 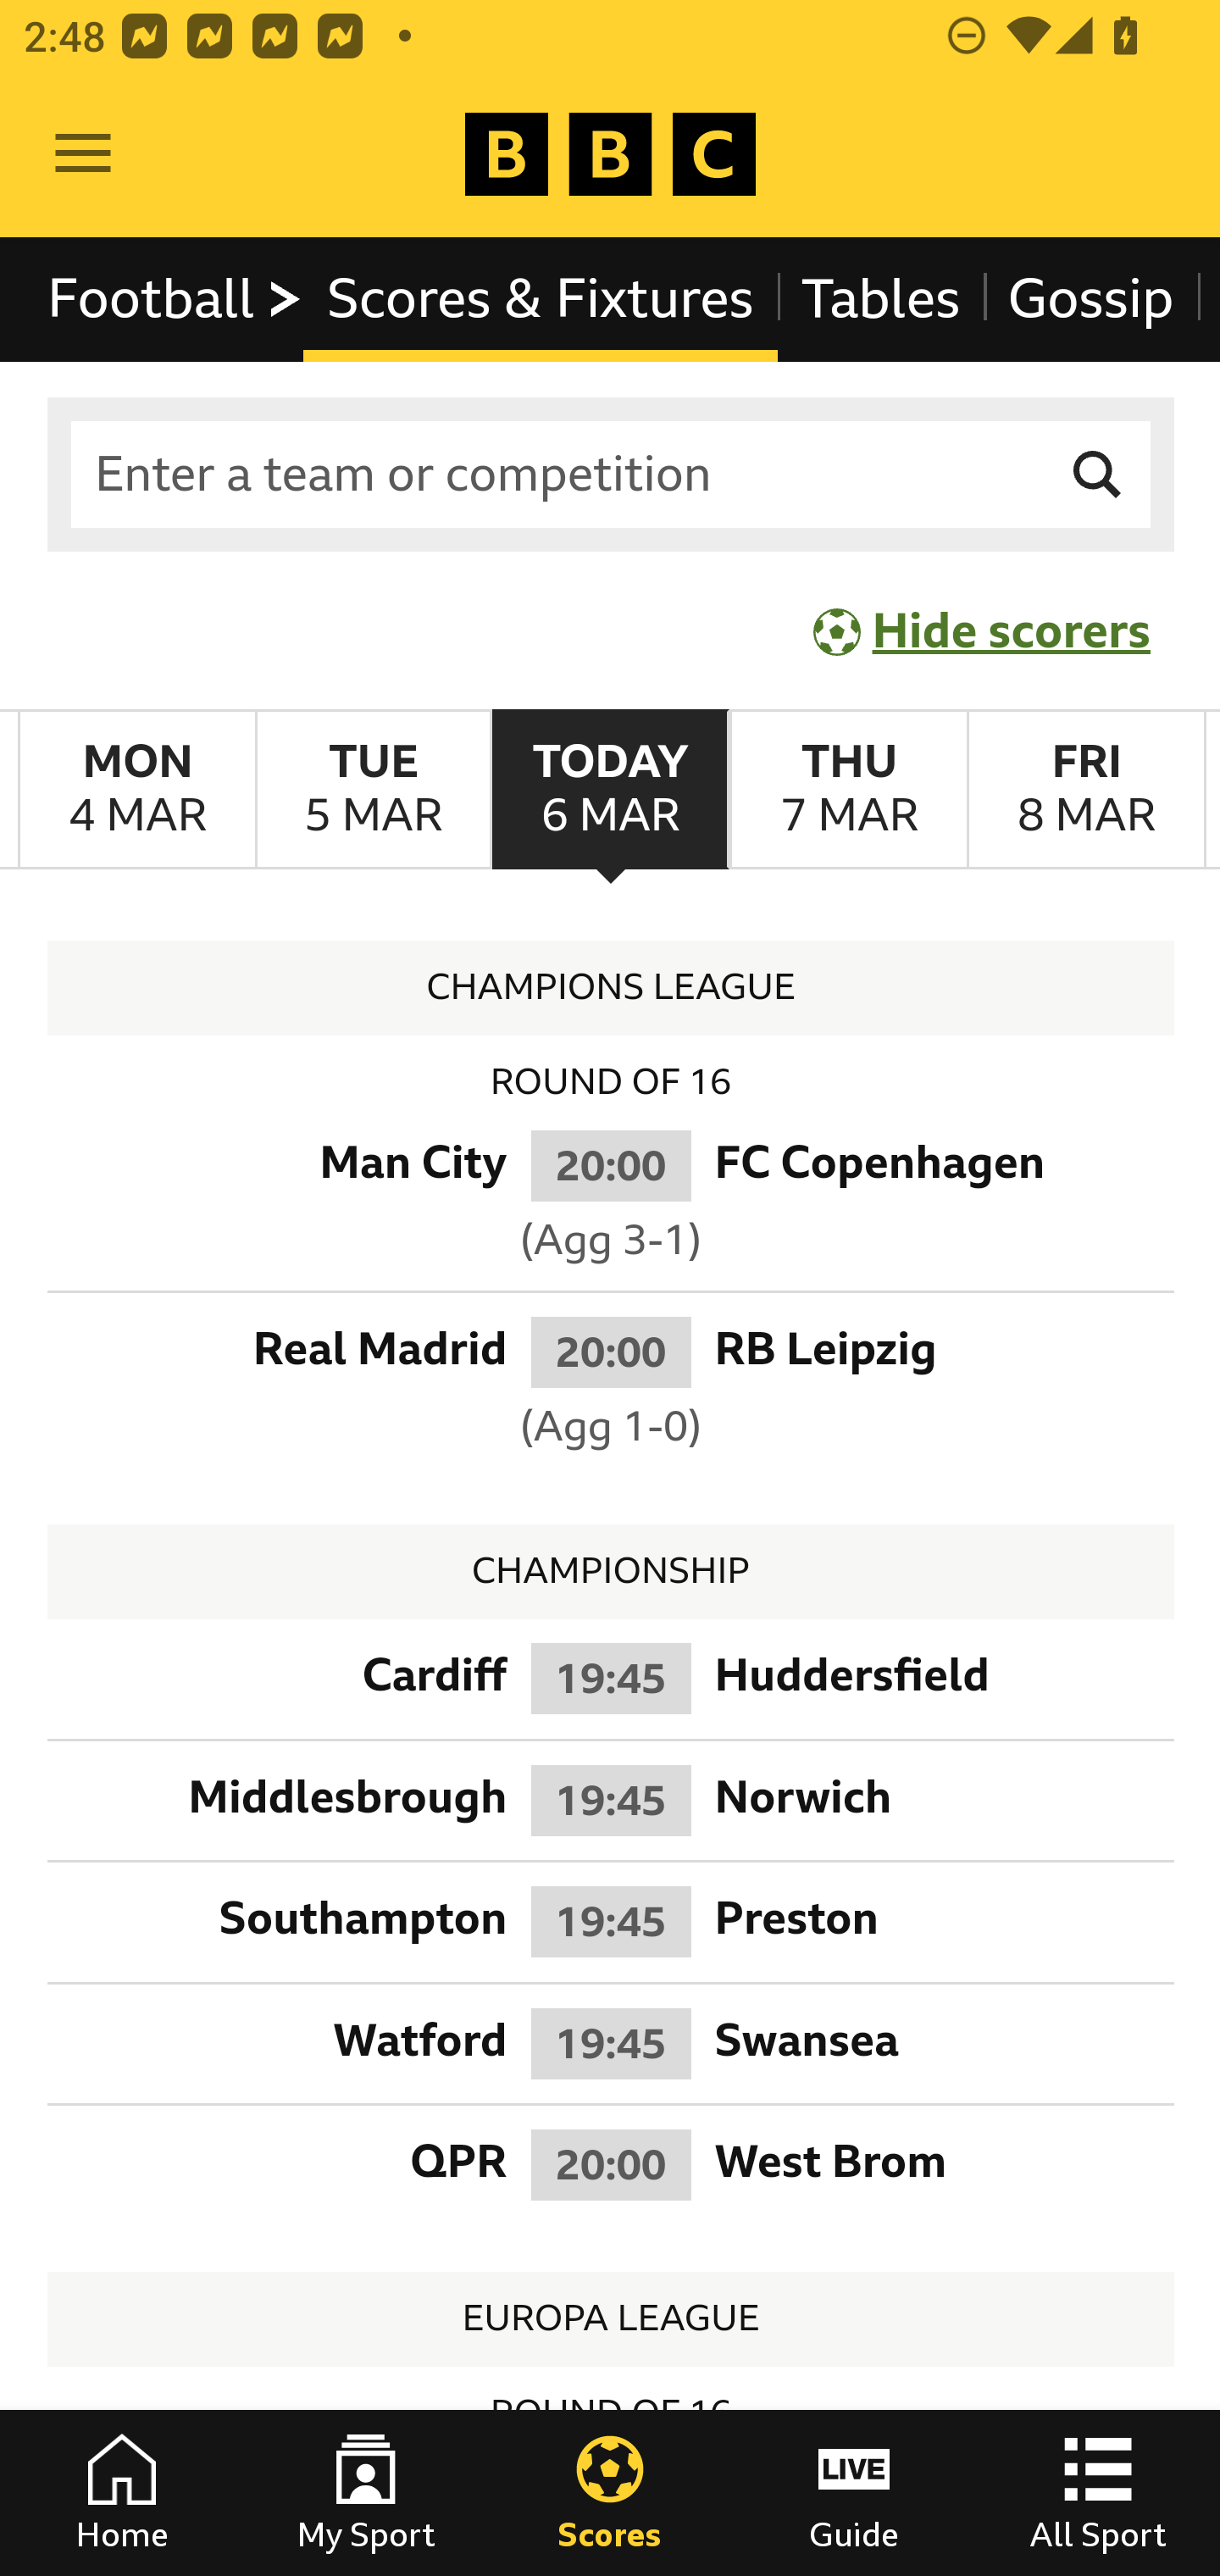 What do you see at coordinates (881, 298) in the screenshot?
I see `Tables` at bounding box center [881, 298].